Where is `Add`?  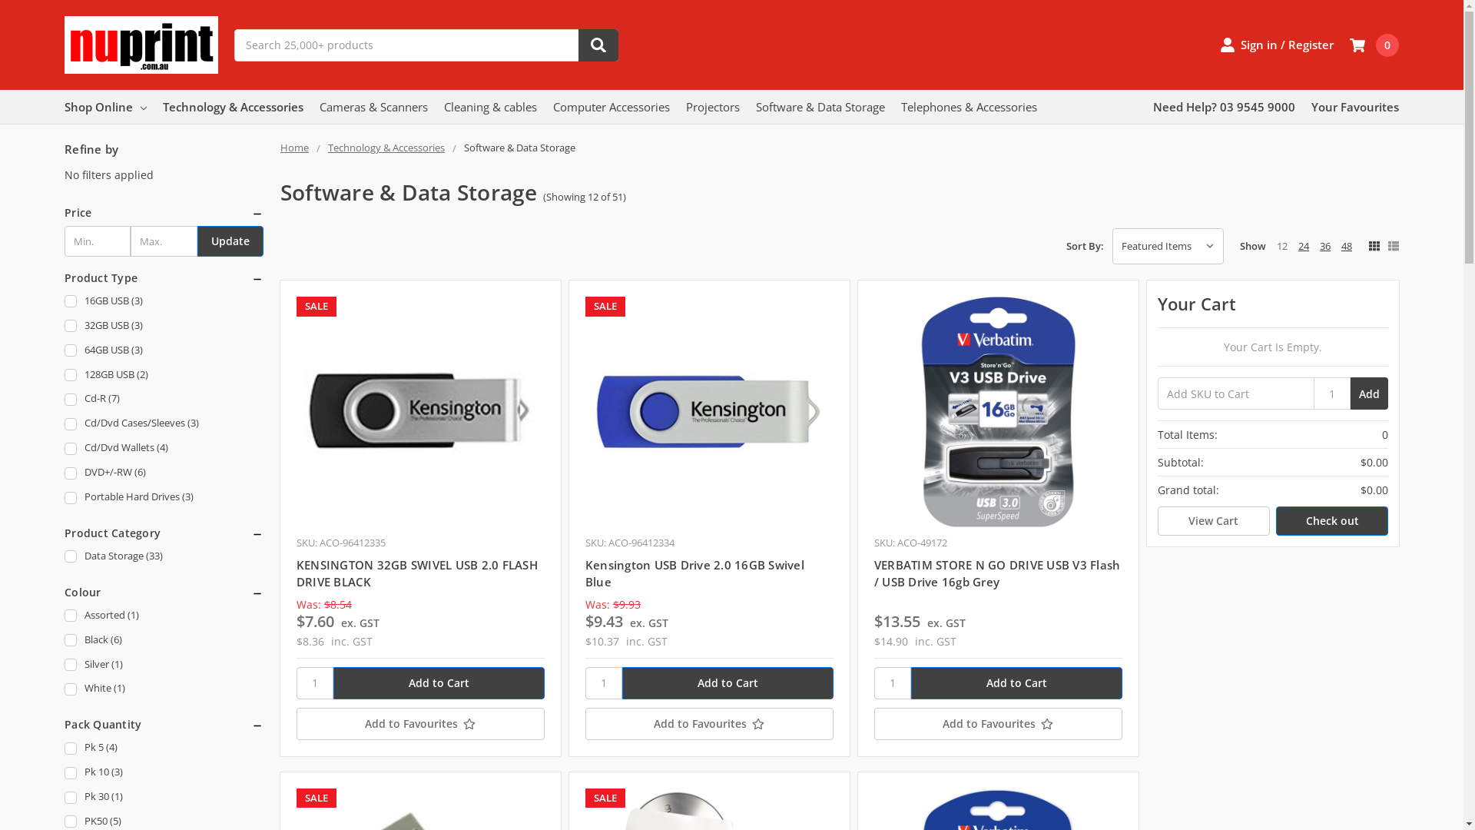
Add is located at coordinates (1369, 393).